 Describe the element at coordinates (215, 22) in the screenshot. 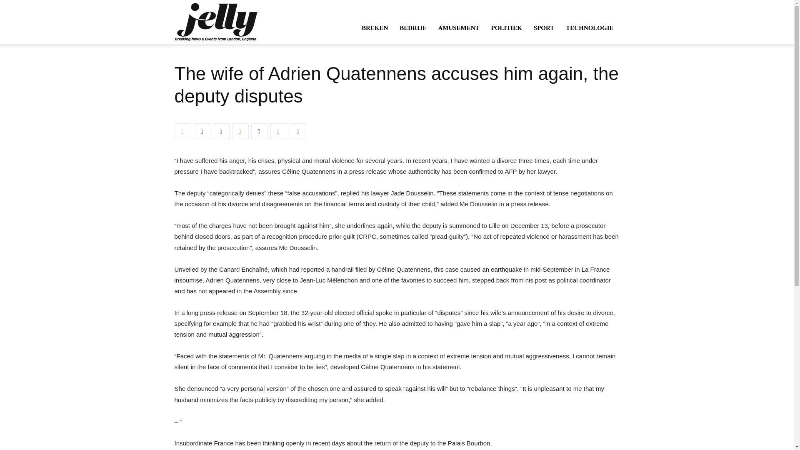

I see `Jelly Nieuws` at that location.